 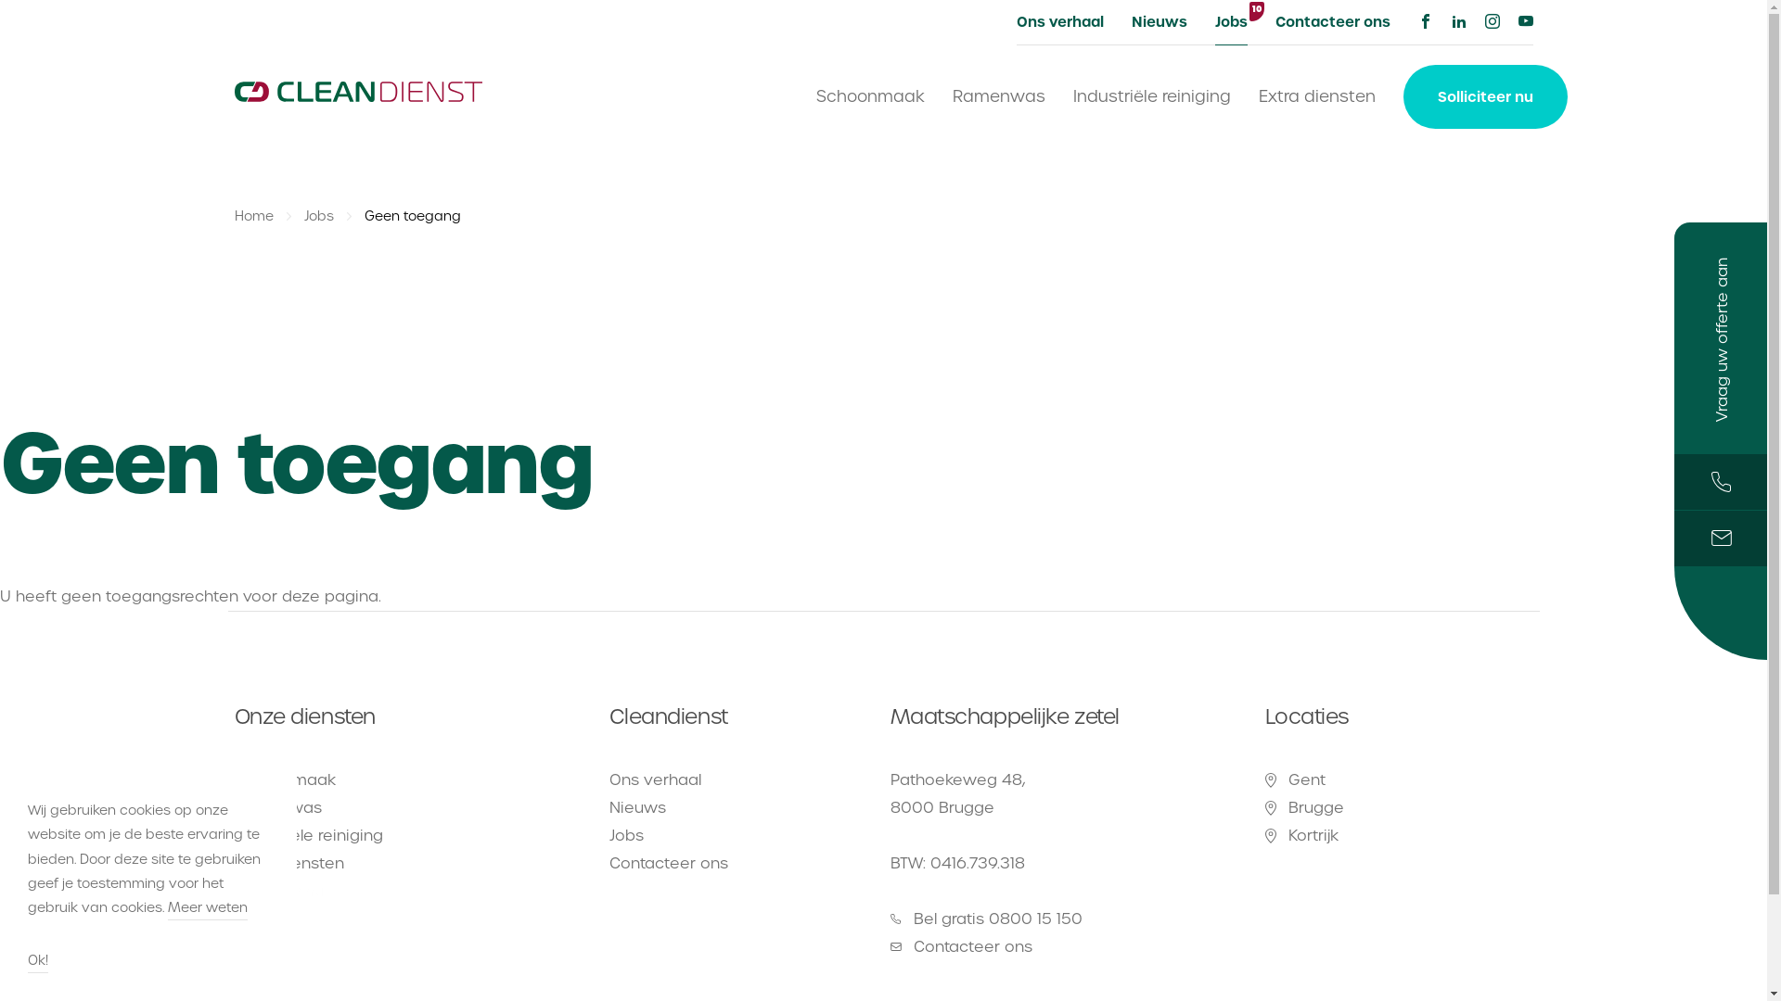 What do you see at coordinates (321, 216) in the screenshot?
I see `Jobs` at bounding box center [321, 216].